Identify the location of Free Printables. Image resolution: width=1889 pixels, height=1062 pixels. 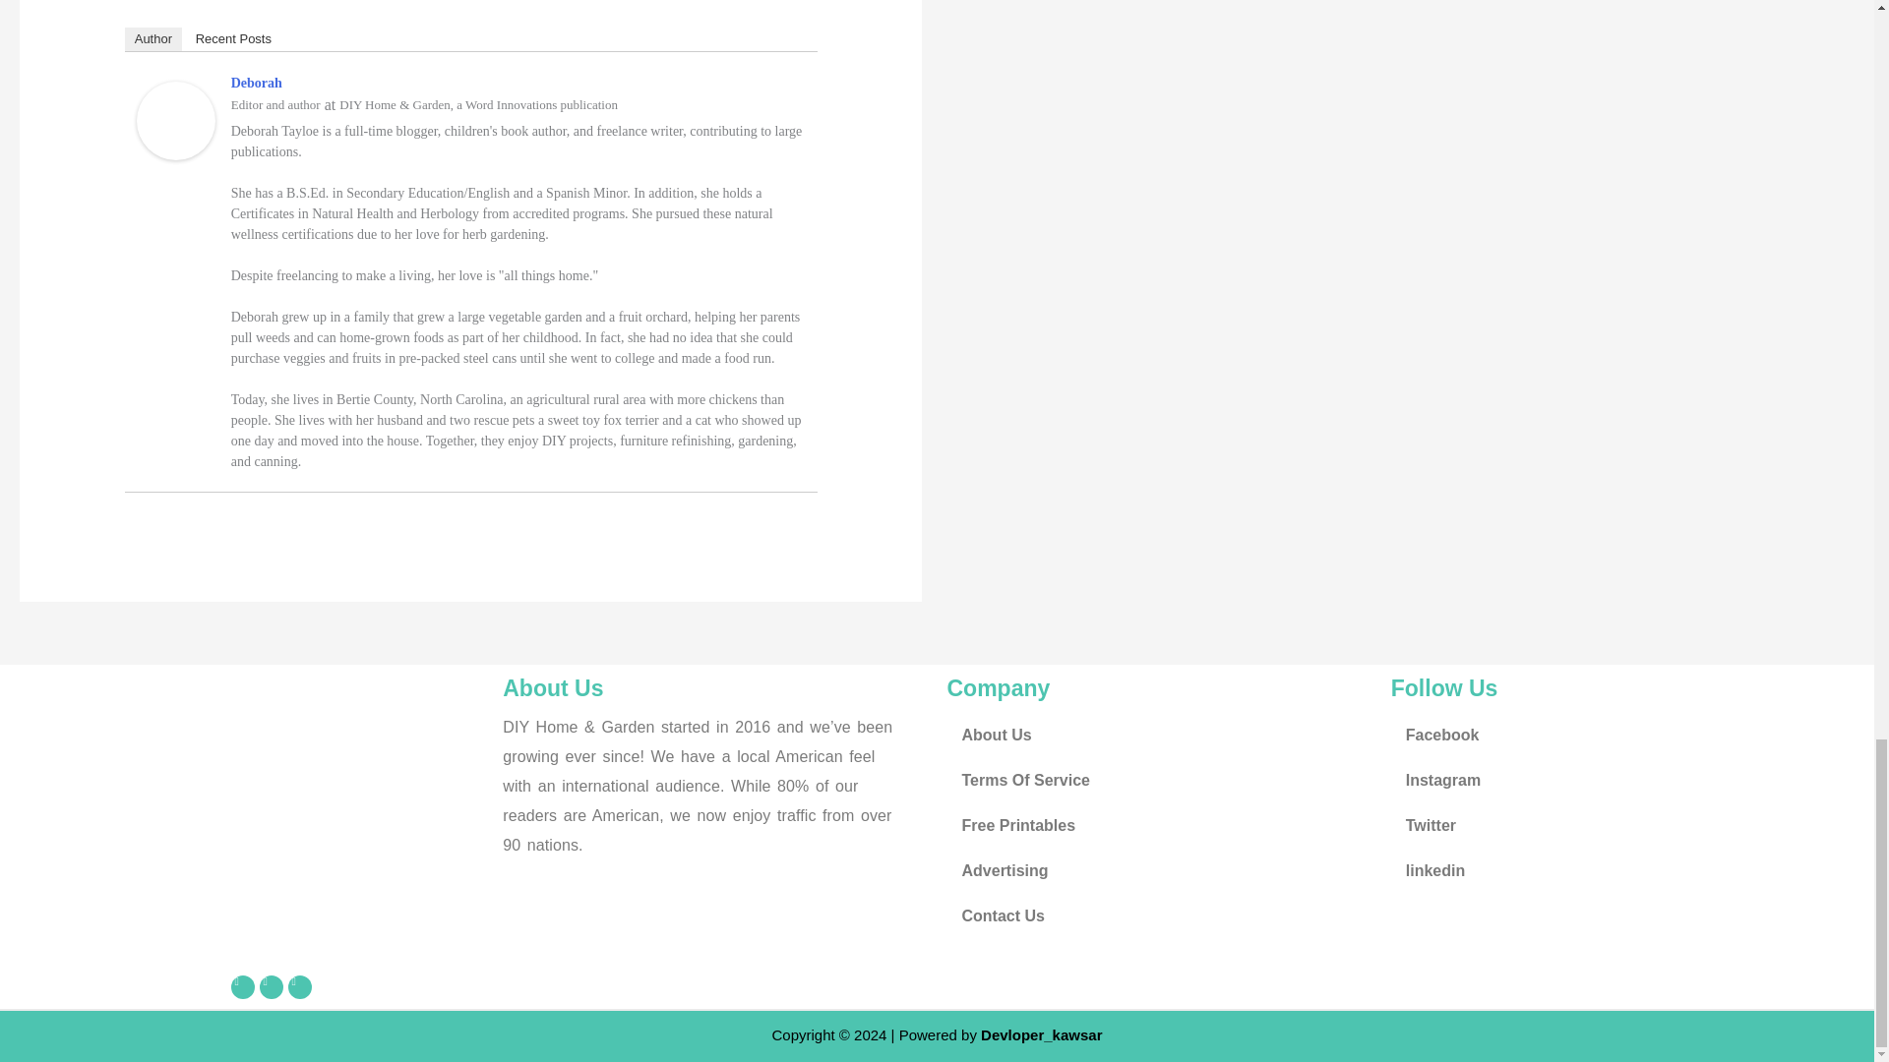
(1158, 825).